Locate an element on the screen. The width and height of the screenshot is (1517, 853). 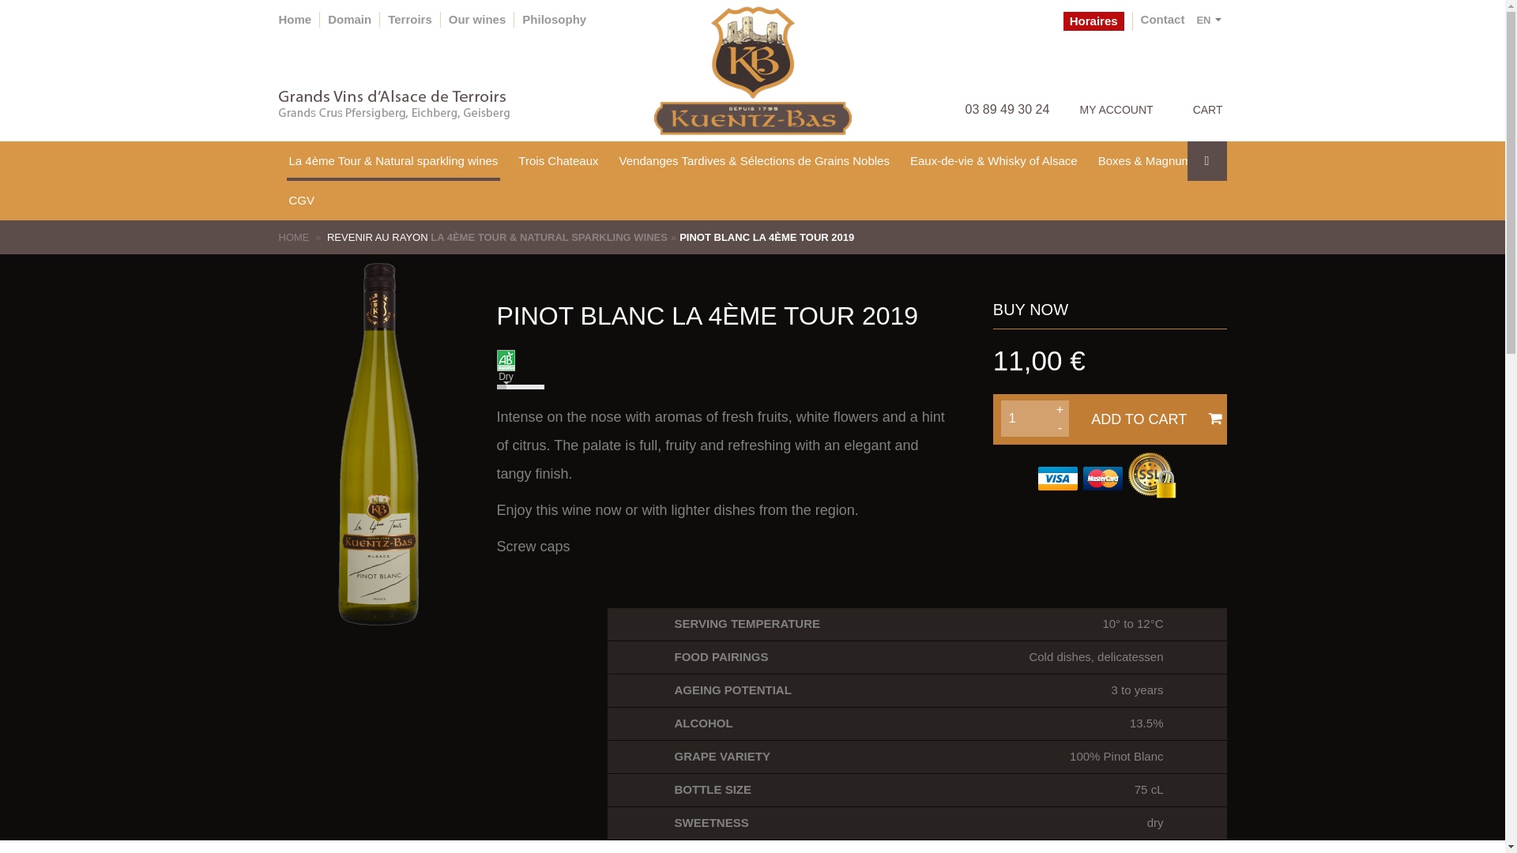
MY ACCOUNT is located at coordinates (1116, 90).